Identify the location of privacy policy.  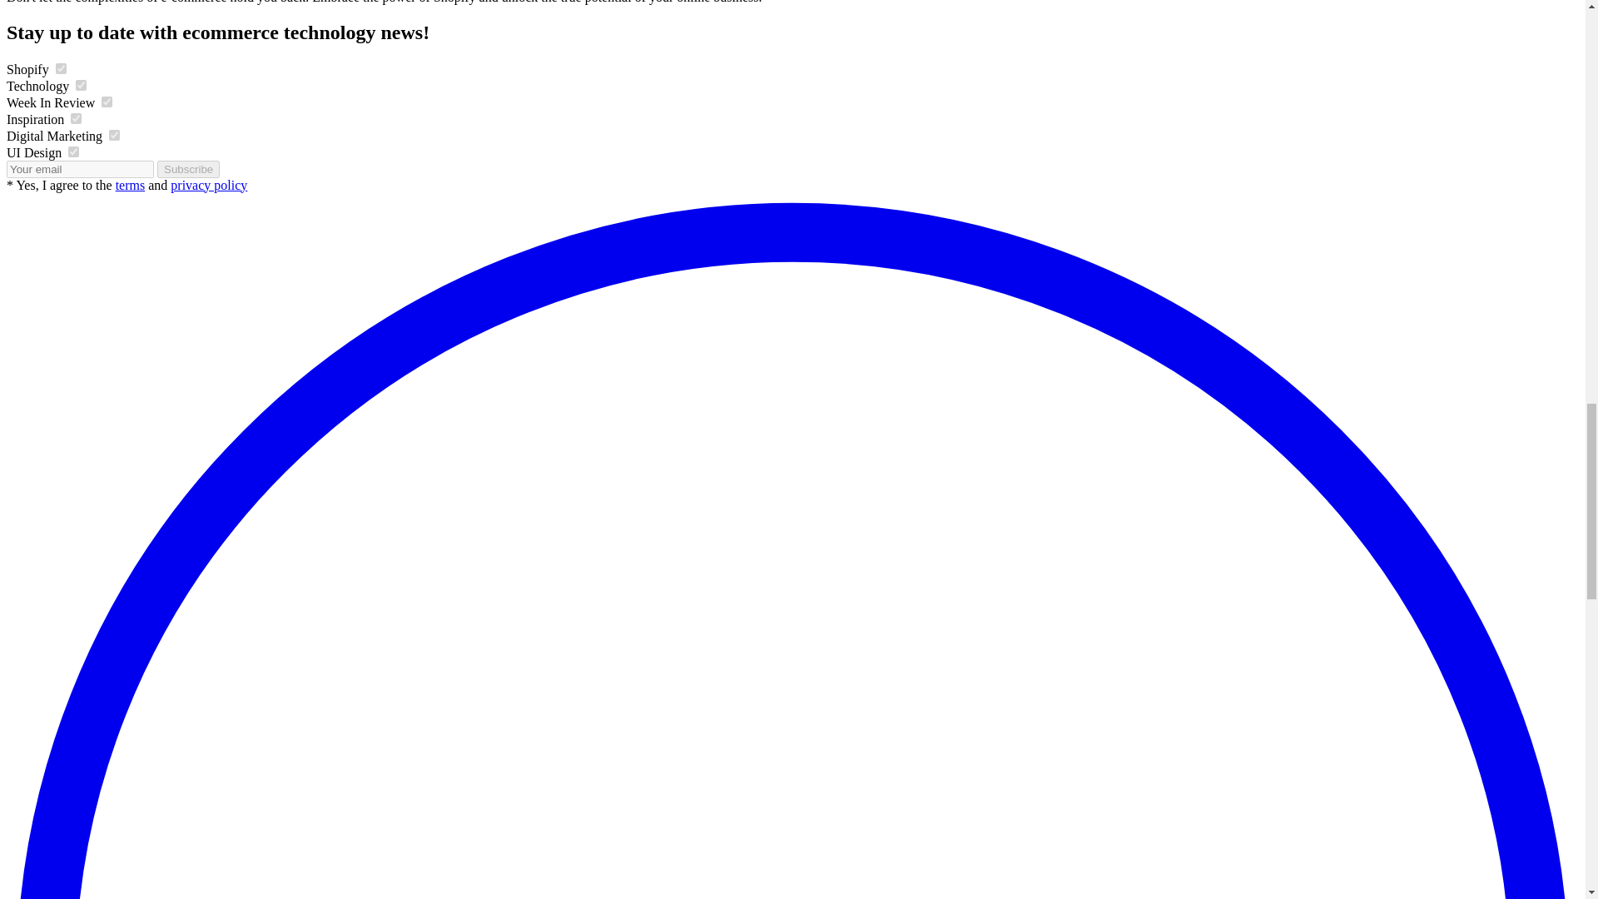
(209, 185).